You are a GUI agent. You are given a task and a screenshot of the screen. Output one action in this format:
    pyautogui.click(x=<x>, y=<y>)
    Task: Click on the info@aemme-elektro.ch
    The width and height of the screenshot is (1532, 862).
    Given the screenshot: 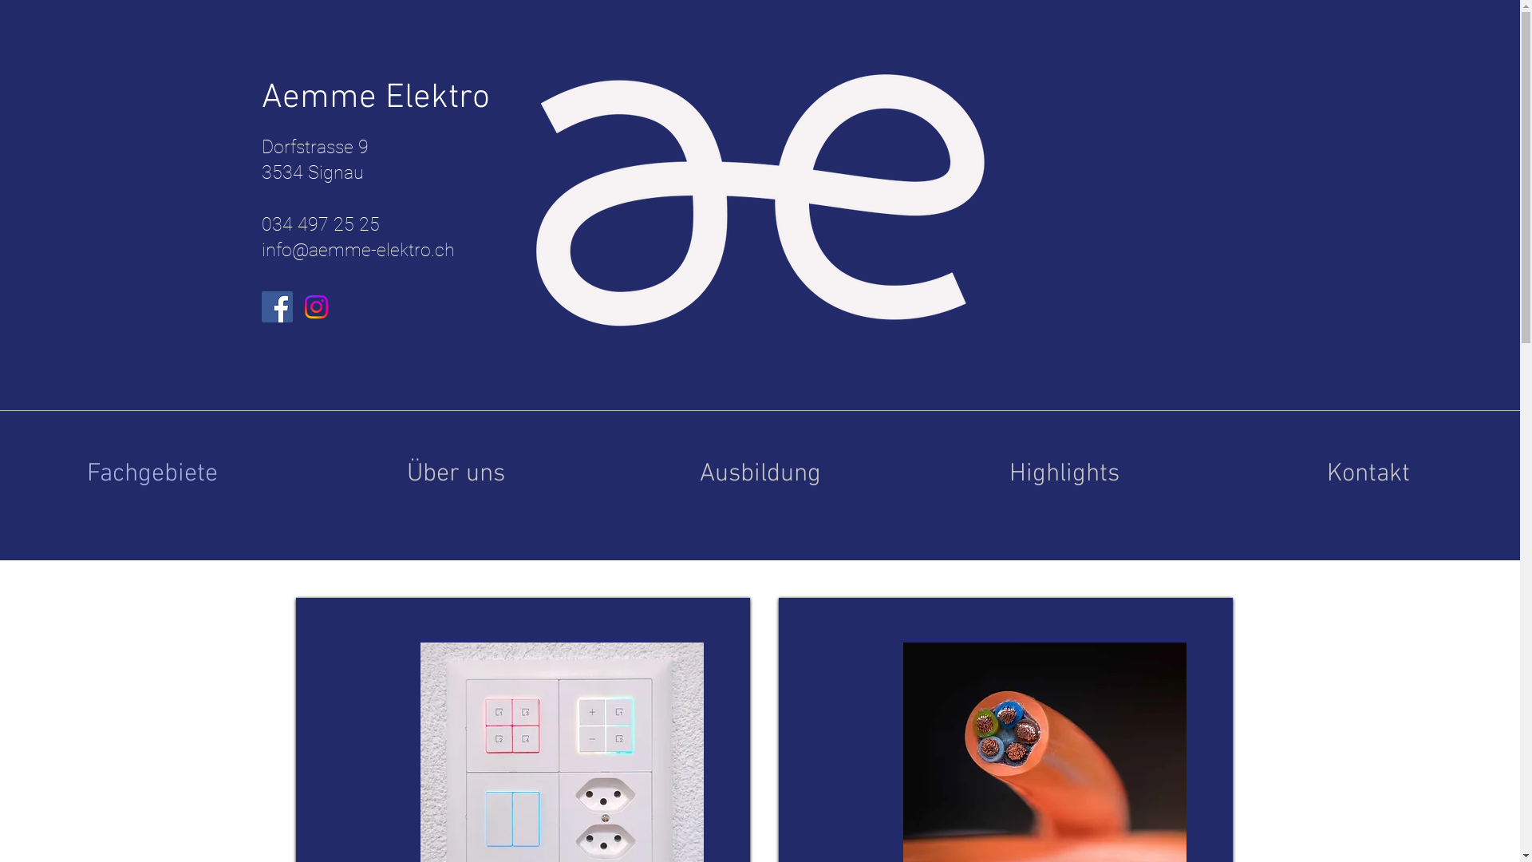 What is the action you would take?
    pyautogui.click(x=358, y=251)
    